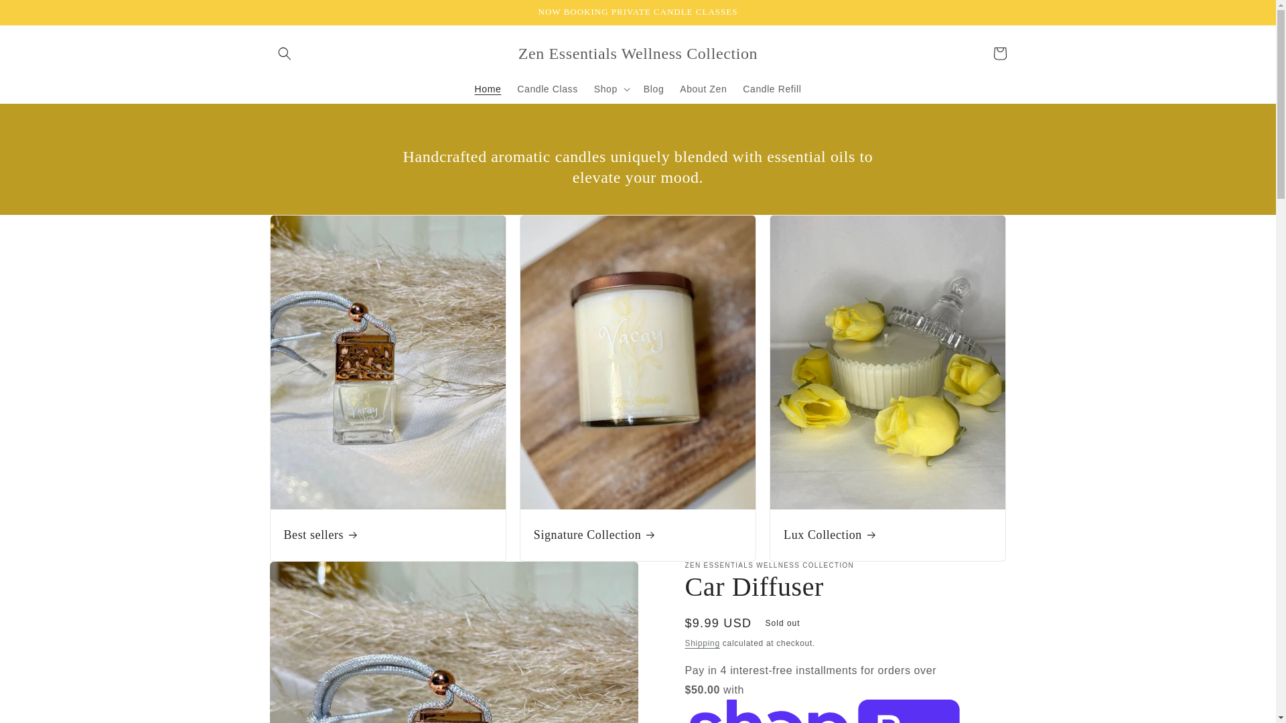 Image resolution: width=1286 pixels, height=723 pixels. I want to click on Lux Collection, so click(887, 536).